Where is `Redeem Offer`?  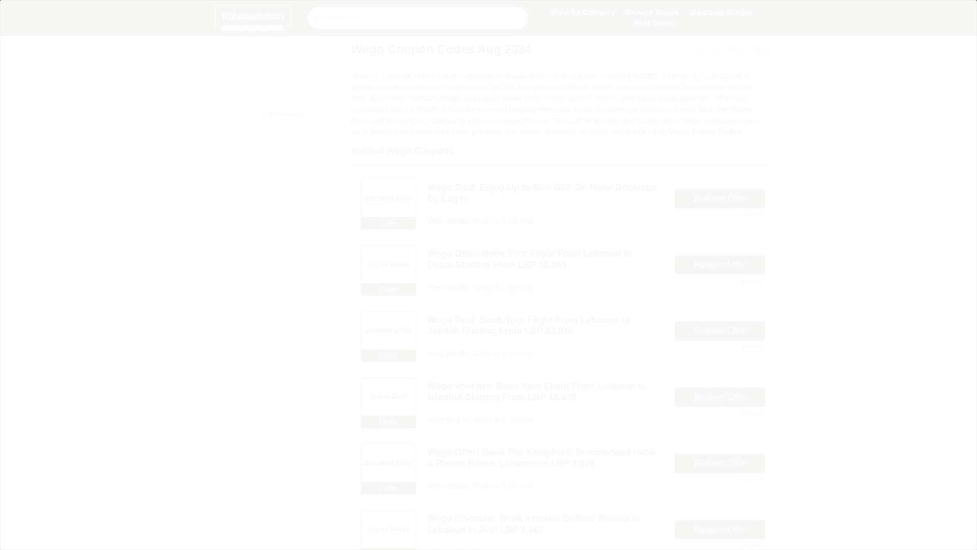 Redeem Offer is located at coordinates (720, 397).